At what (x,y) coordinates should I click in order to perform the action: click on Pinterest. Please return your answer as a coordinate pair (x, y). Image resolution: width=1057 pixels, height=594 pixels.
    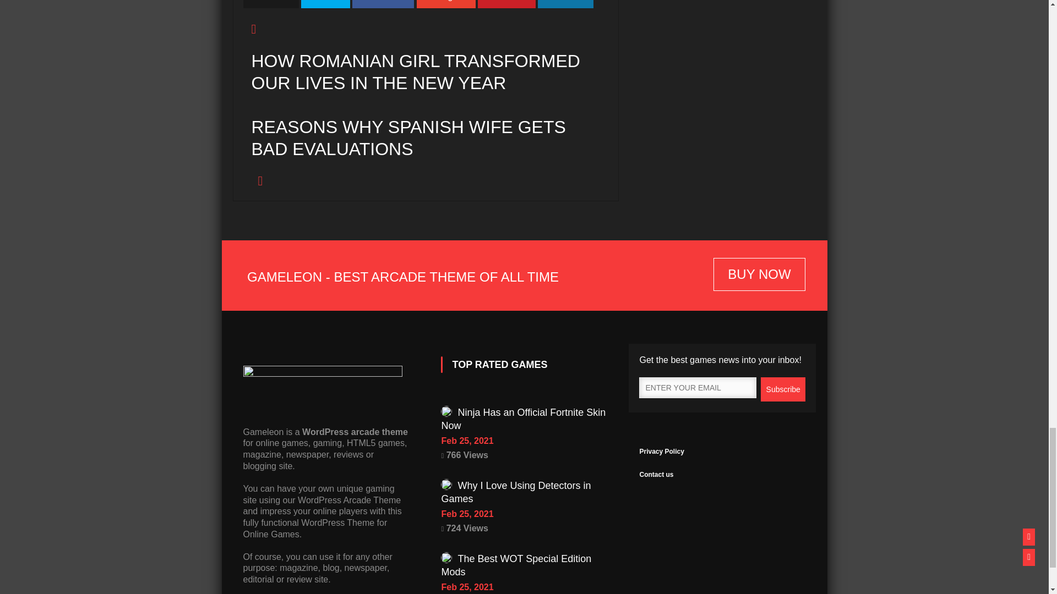
    Looking at the image, I should click on (506, 4).